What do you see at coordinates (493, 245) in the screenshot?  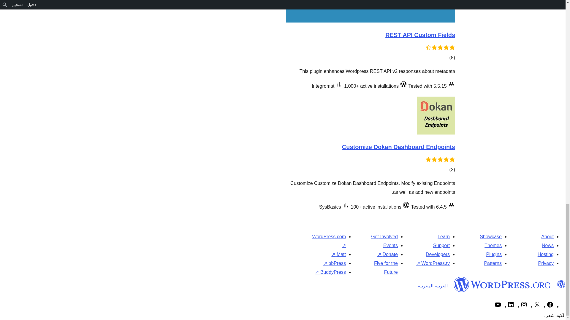 I see `Themes` at bounding box center [493, 245].